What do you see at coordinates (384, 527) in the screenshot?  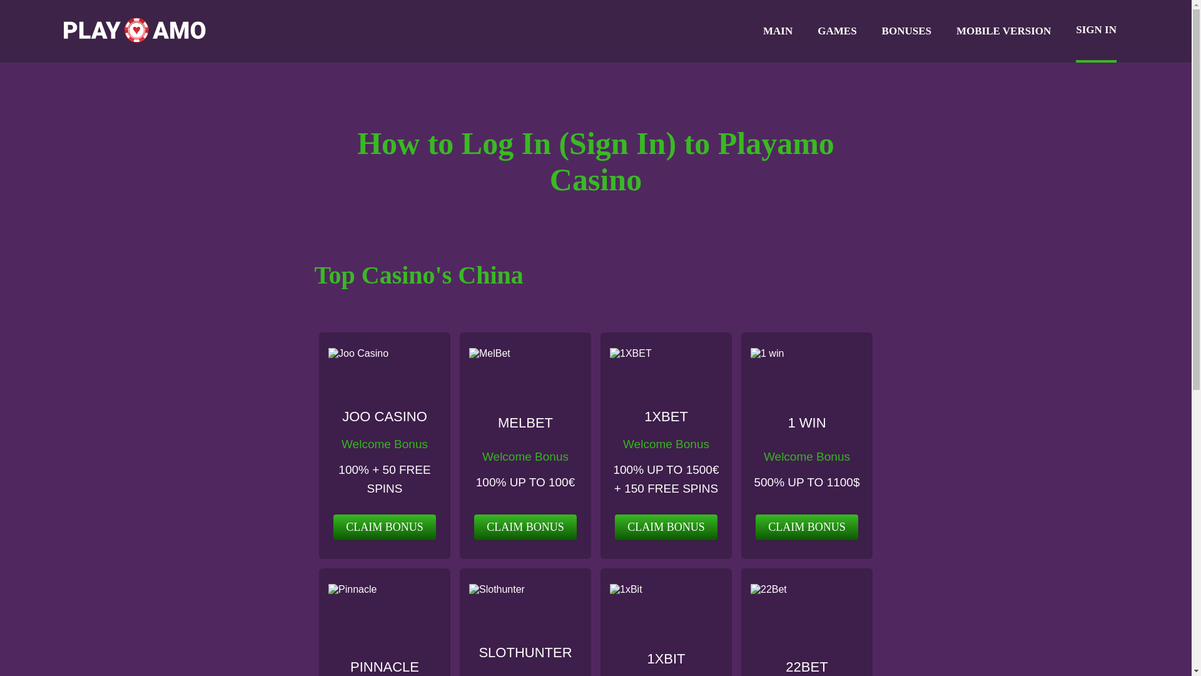 I see `CLAIM BONUS` at bounding box center [384, 527].